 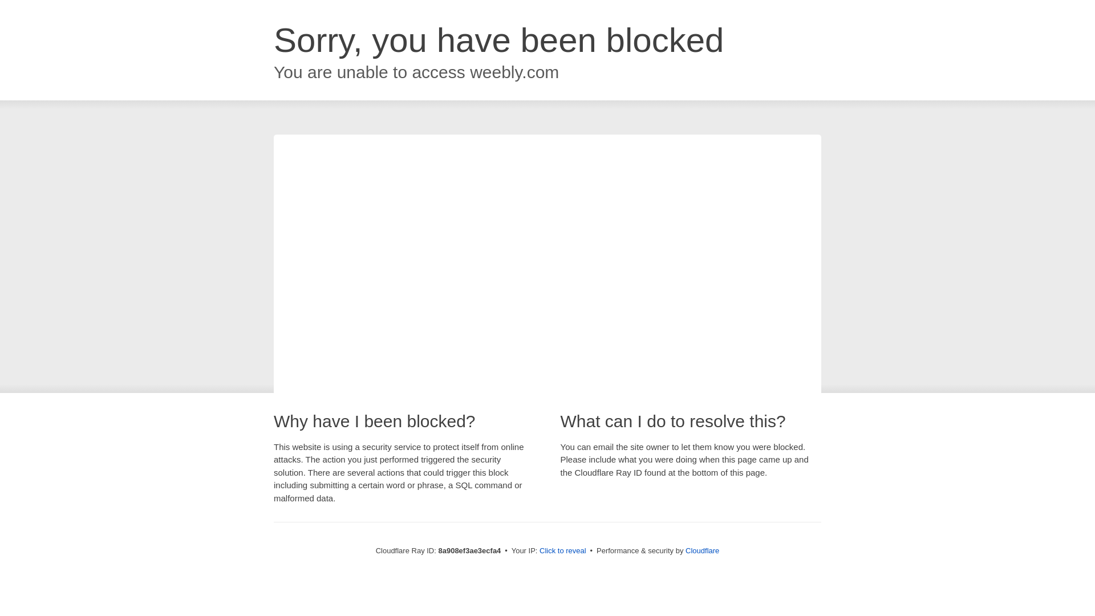 What do you see at coordinates (702, 550) in the screenshot?
I see `Cloudflare` at bounding box center [702, 550].